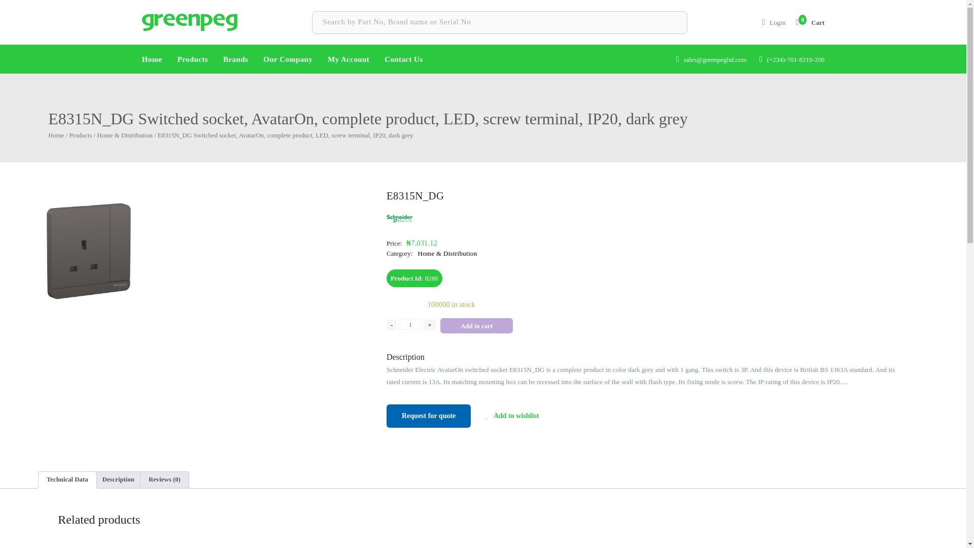  Describe the element at coordinates (410, 325) in the screenshot. I see `Qty` at that location.